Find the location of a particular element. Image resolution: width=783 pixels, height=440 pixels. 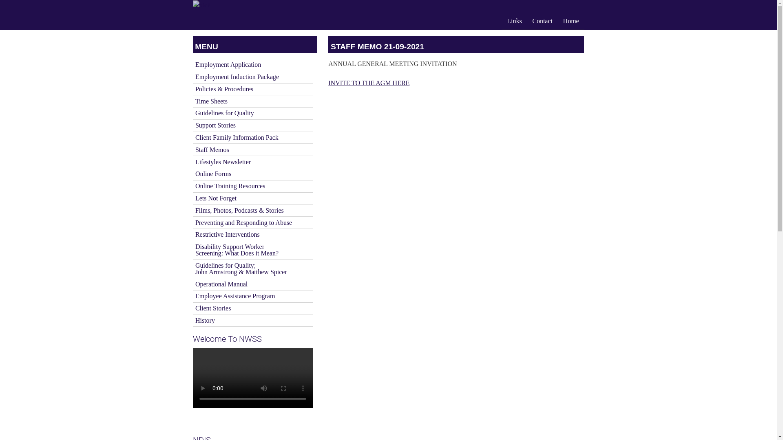

Preventing and Responding to Abuse is located at coordinates (252, 222).